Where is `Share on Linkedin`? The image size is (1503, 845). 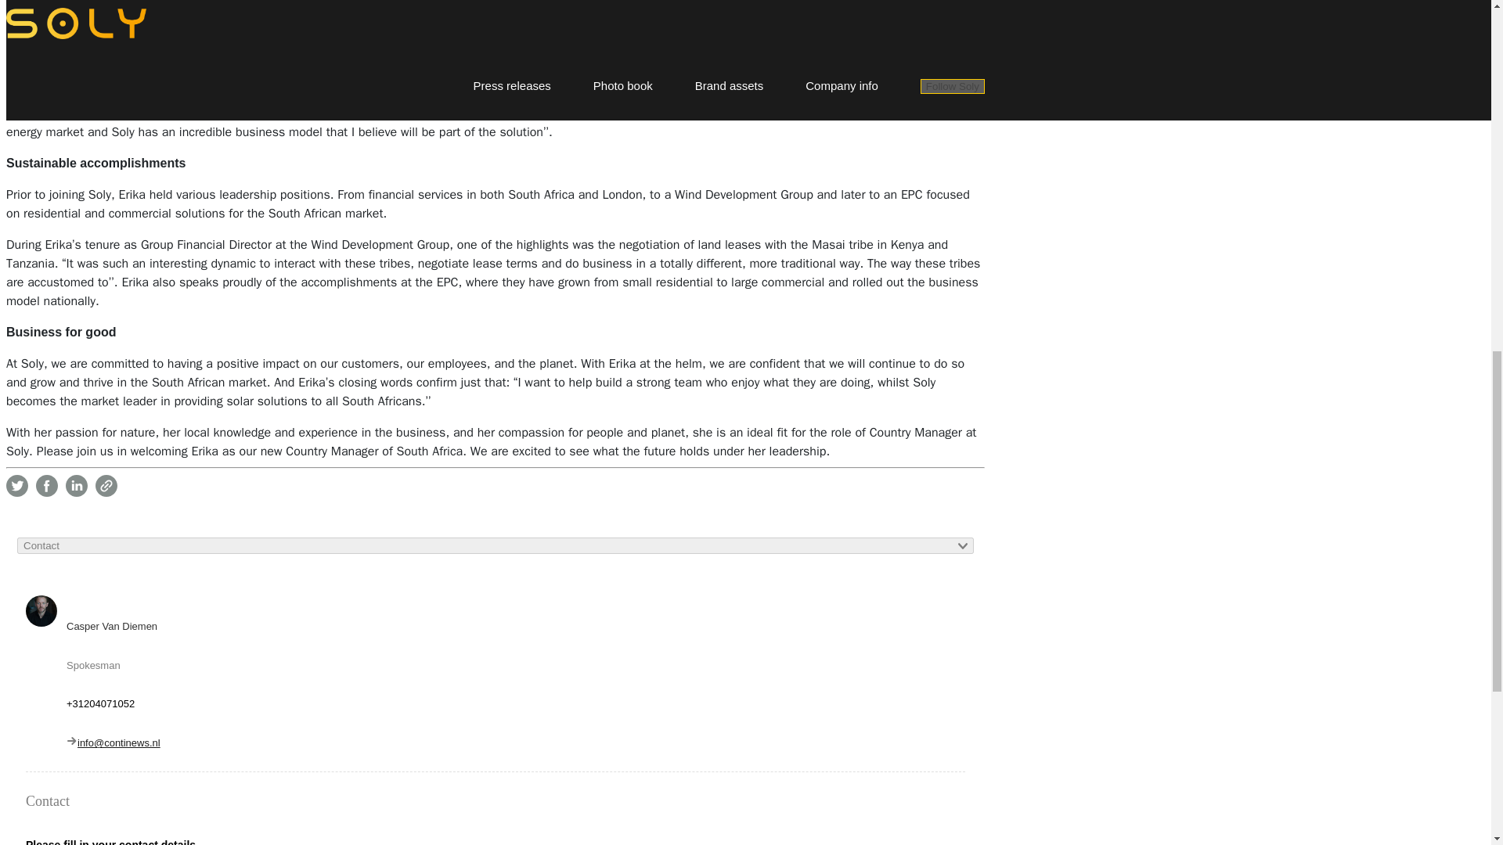
Share on Linkedin is located at coordinates (77, 485).